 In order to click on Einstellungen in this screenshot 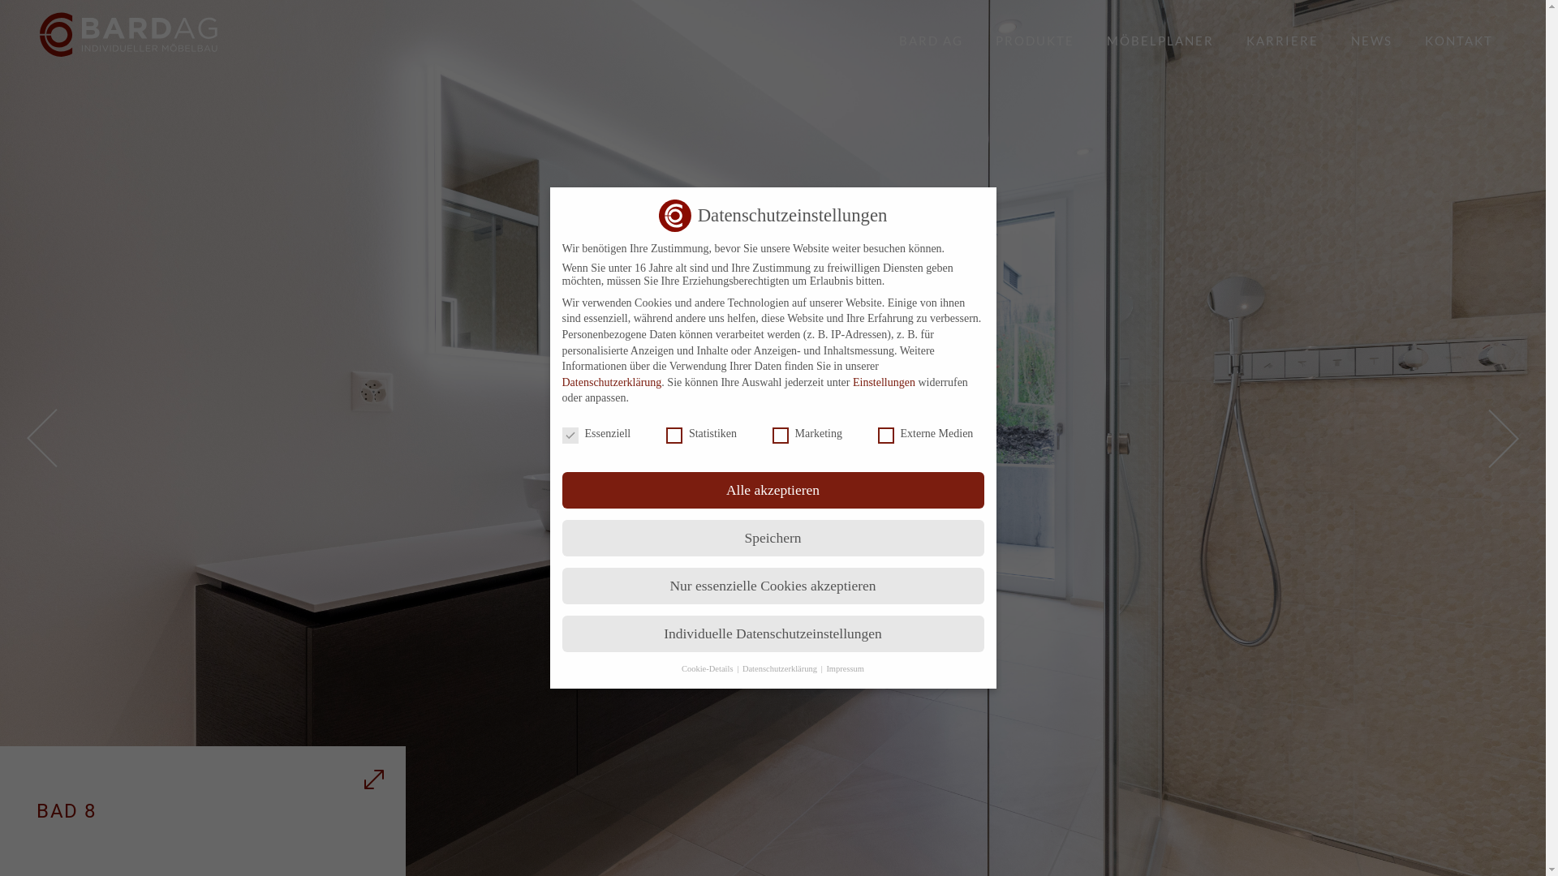, I will do `click(884, 383)`.